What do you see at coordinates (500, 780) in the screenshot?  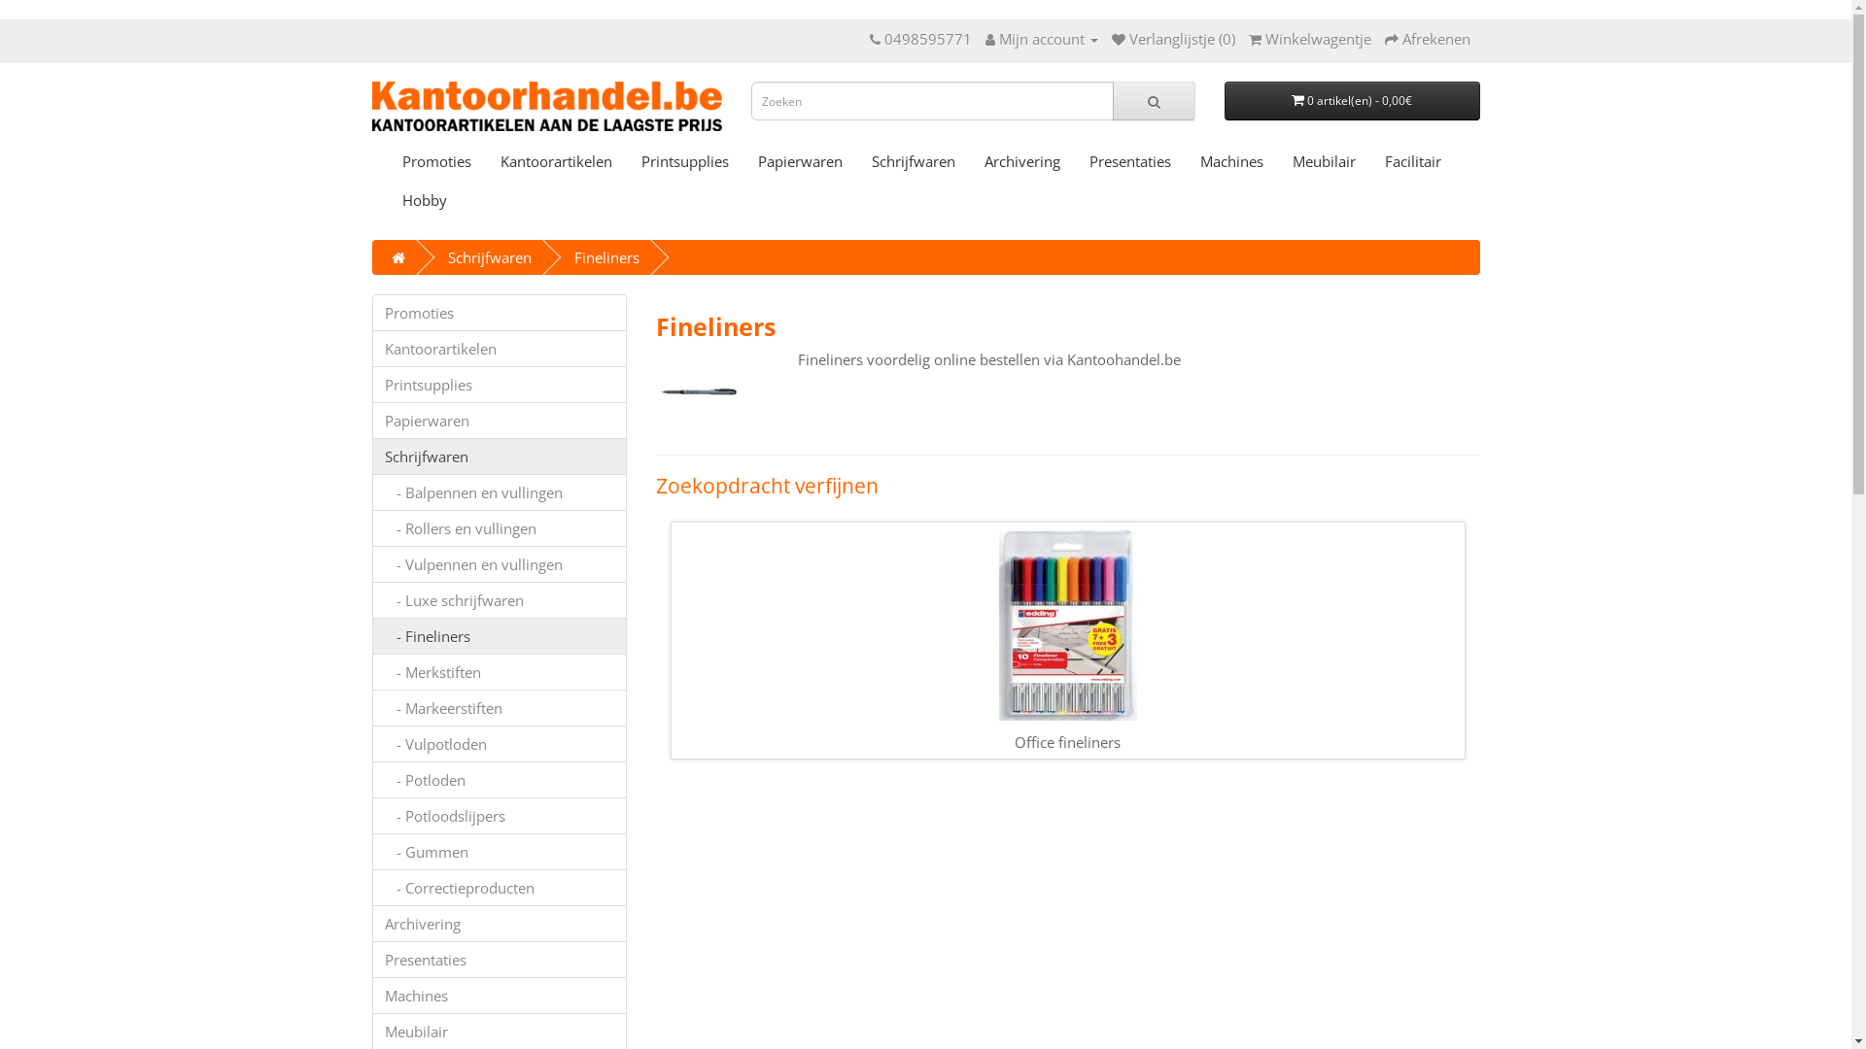 I see `   - Potloden` at bounding box center [500, 780].